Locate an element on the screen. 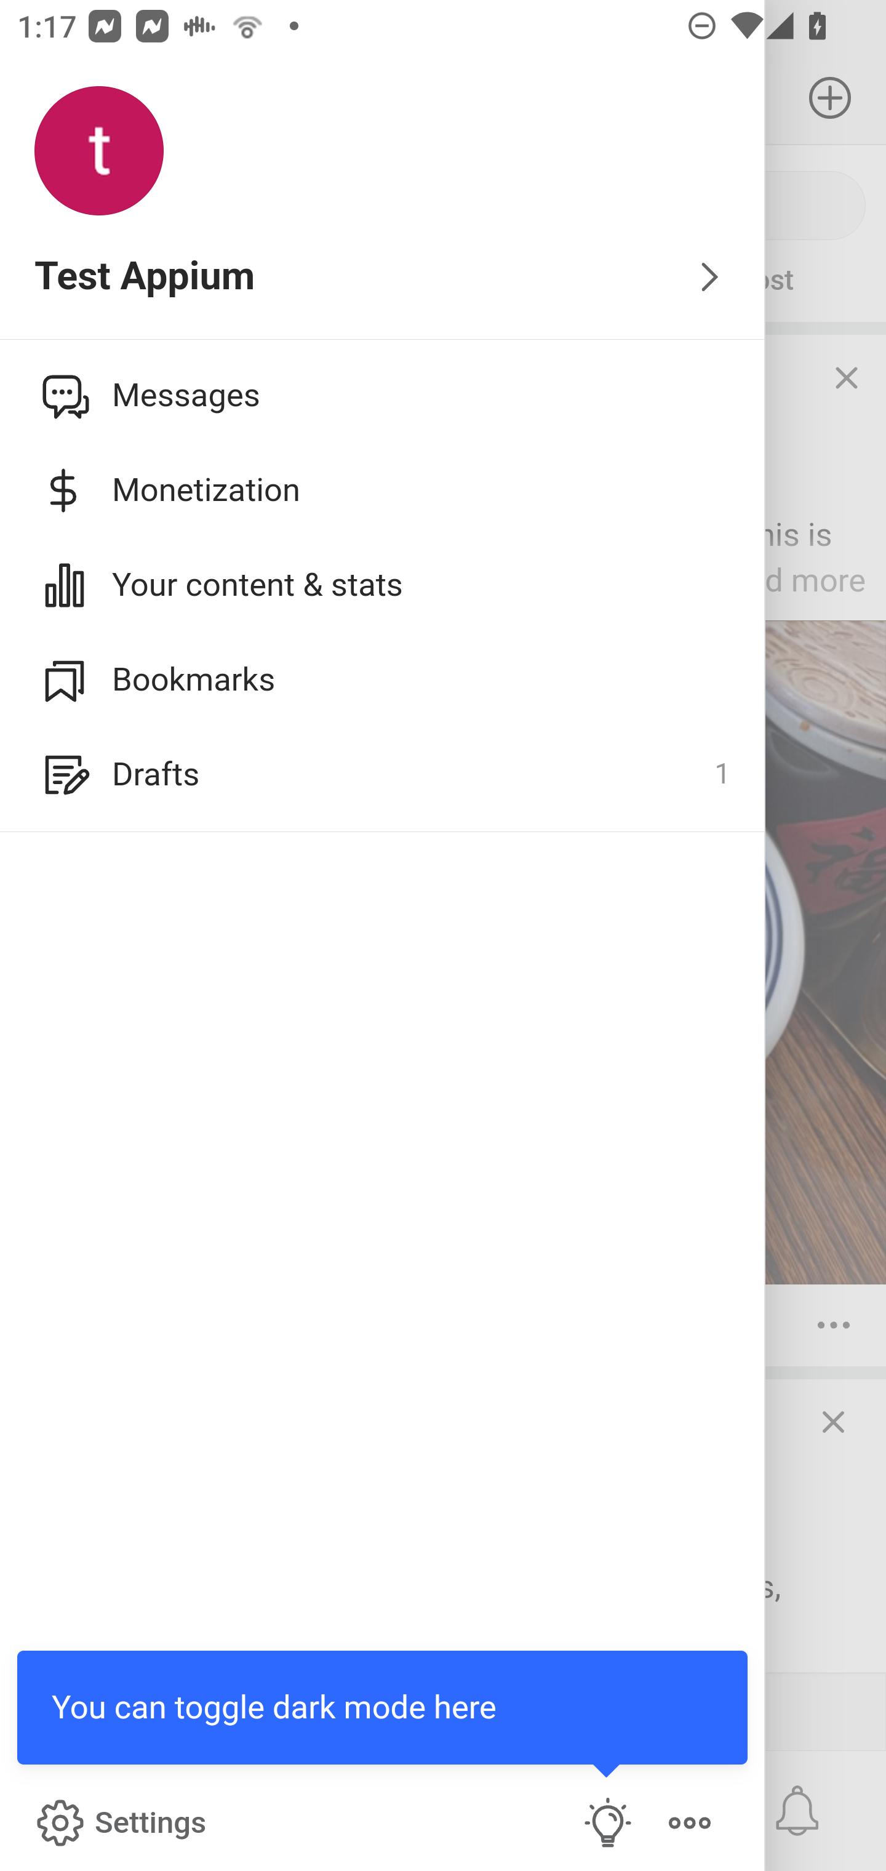 The height and width of the screenshot is (1871, 886). Messages is located at coordinates (383, 395).